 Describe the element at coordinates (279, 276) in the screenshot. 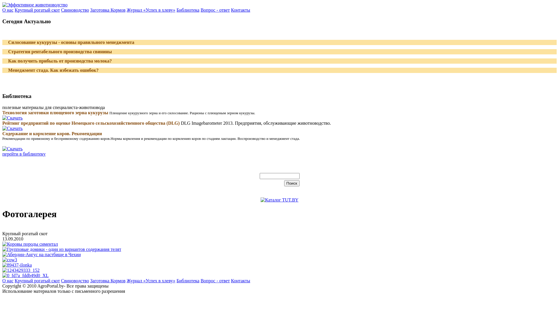

I see `0_fd7a_fddb49d0_XL` at that location.